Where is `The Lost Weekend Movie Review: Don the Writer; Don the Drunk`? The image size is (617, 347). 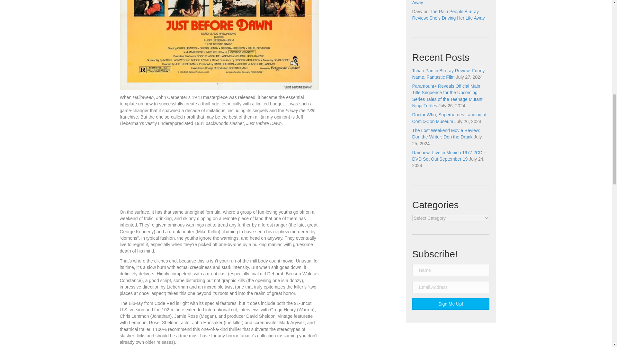 The Lost Weekend Movie Review: Don the Writer; Don the Drunk is located at coordinates (446, 134).